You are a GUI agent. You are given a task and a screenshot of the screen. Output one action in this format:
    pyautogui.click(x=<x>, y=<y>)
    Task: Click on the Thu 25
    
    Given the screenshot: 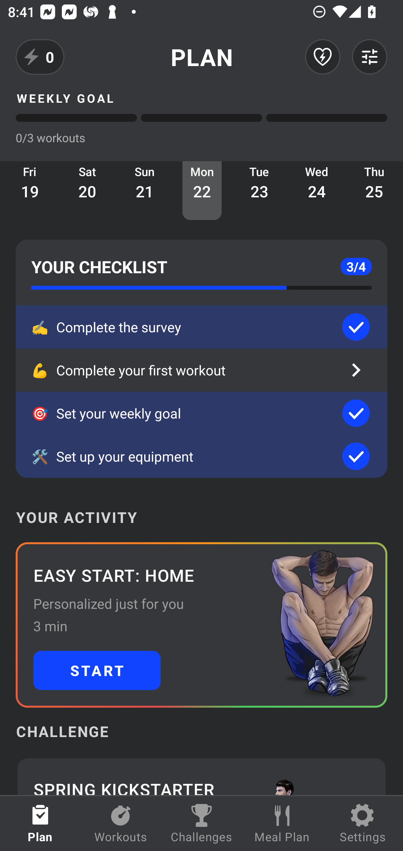 What is the action you would take?
    pyautogui.click(x=374, y=190)
    